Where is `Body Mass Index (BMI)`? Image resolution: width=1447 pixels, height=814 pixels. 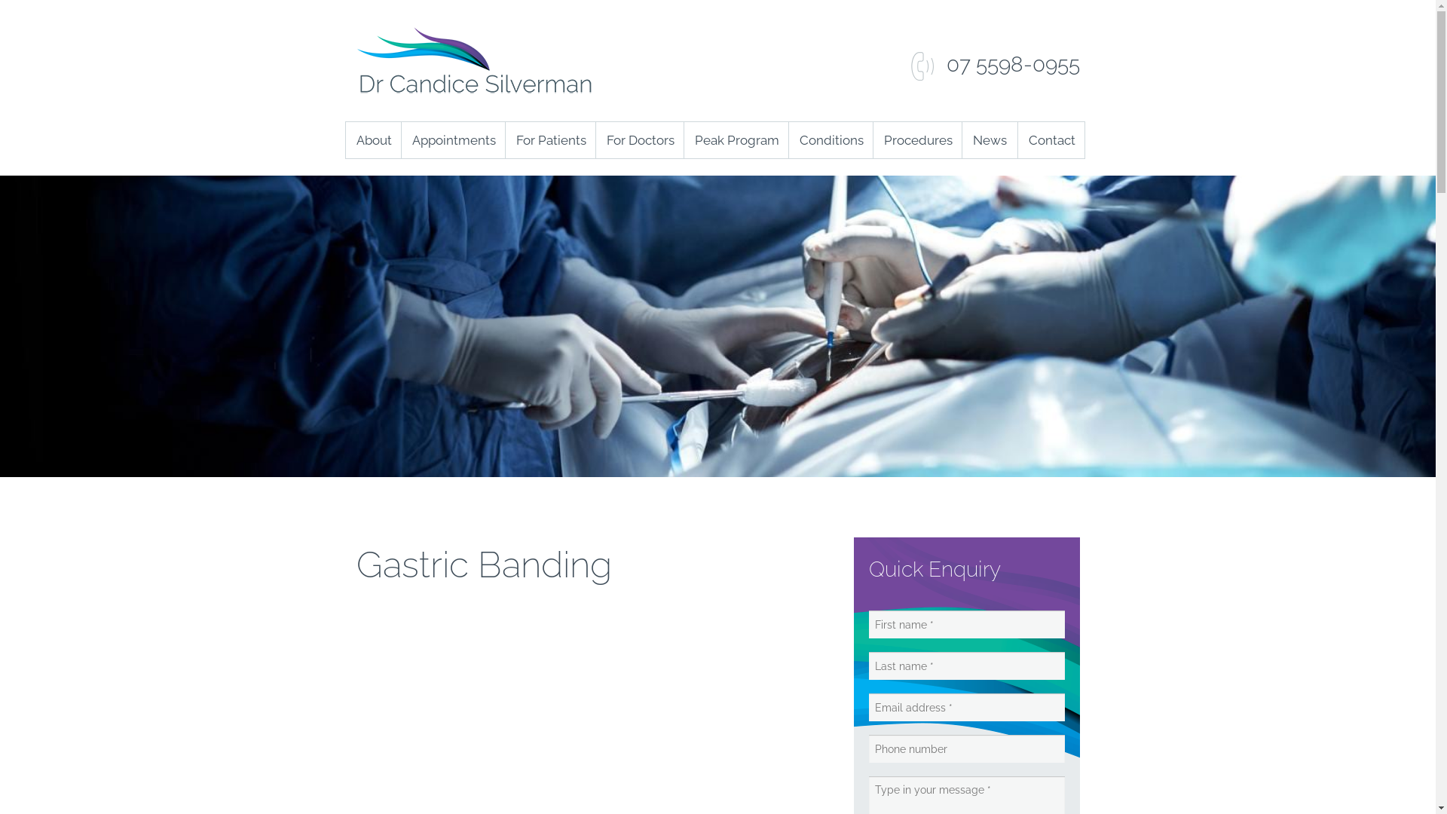 Body Mass Index (BMI) is located at coordinates (885, 213).